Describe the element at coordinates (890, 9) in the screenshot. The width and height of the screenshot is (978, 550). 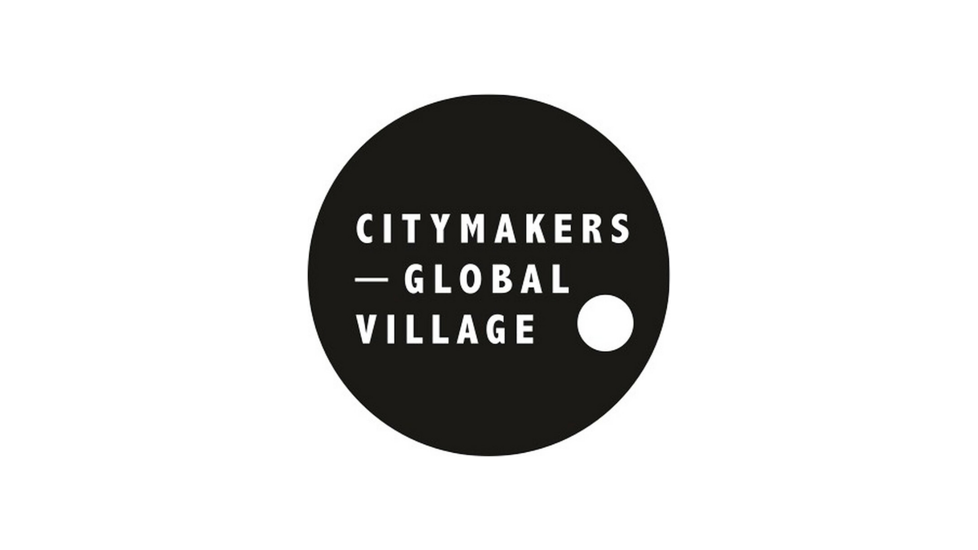
I see `Beijing` at that location.